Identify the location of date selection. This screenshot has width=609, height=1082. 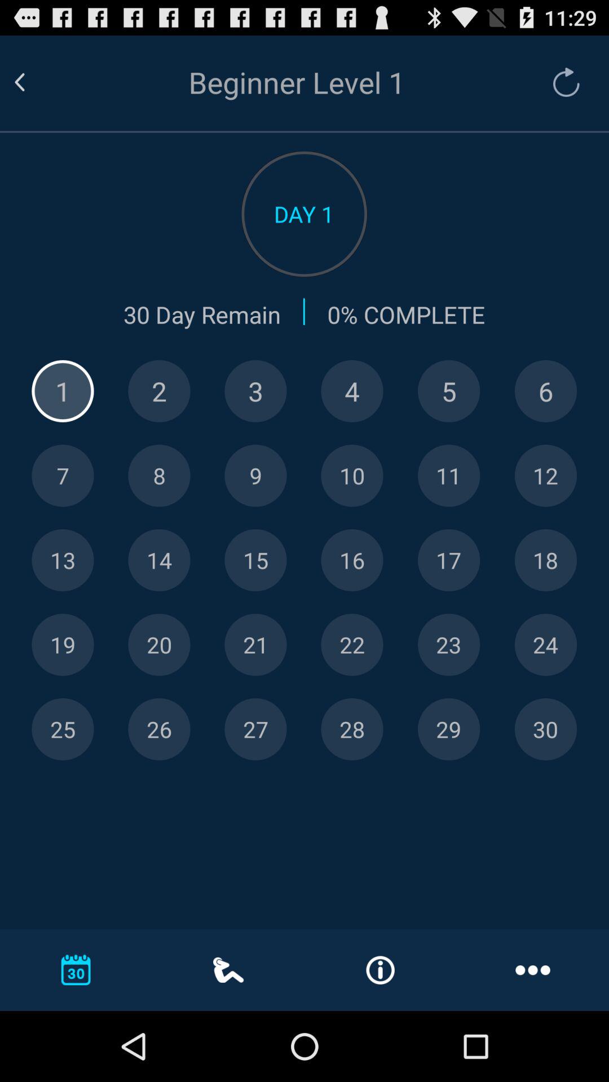
(546, 476).